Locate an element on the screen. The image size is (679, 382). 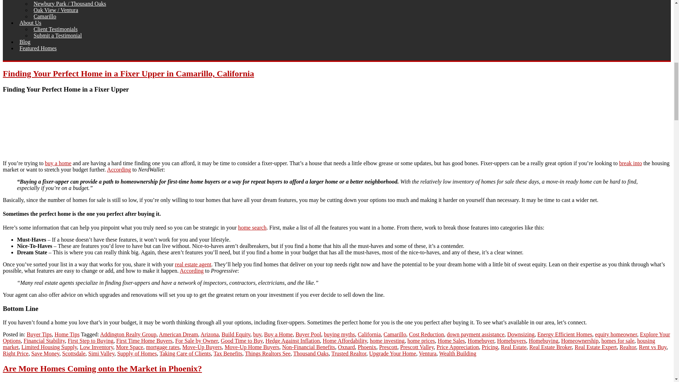
buy a home is located at coordinates (58, 163).